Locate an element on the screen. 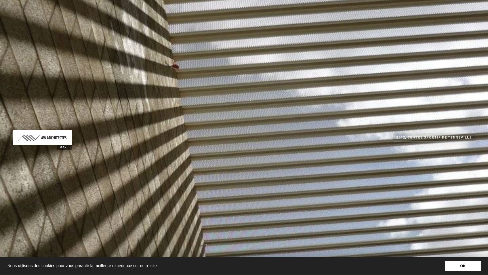 The width and height of the screenshot is (488, 275). AW ARCHITECTES is located at coordinates (42, 137).